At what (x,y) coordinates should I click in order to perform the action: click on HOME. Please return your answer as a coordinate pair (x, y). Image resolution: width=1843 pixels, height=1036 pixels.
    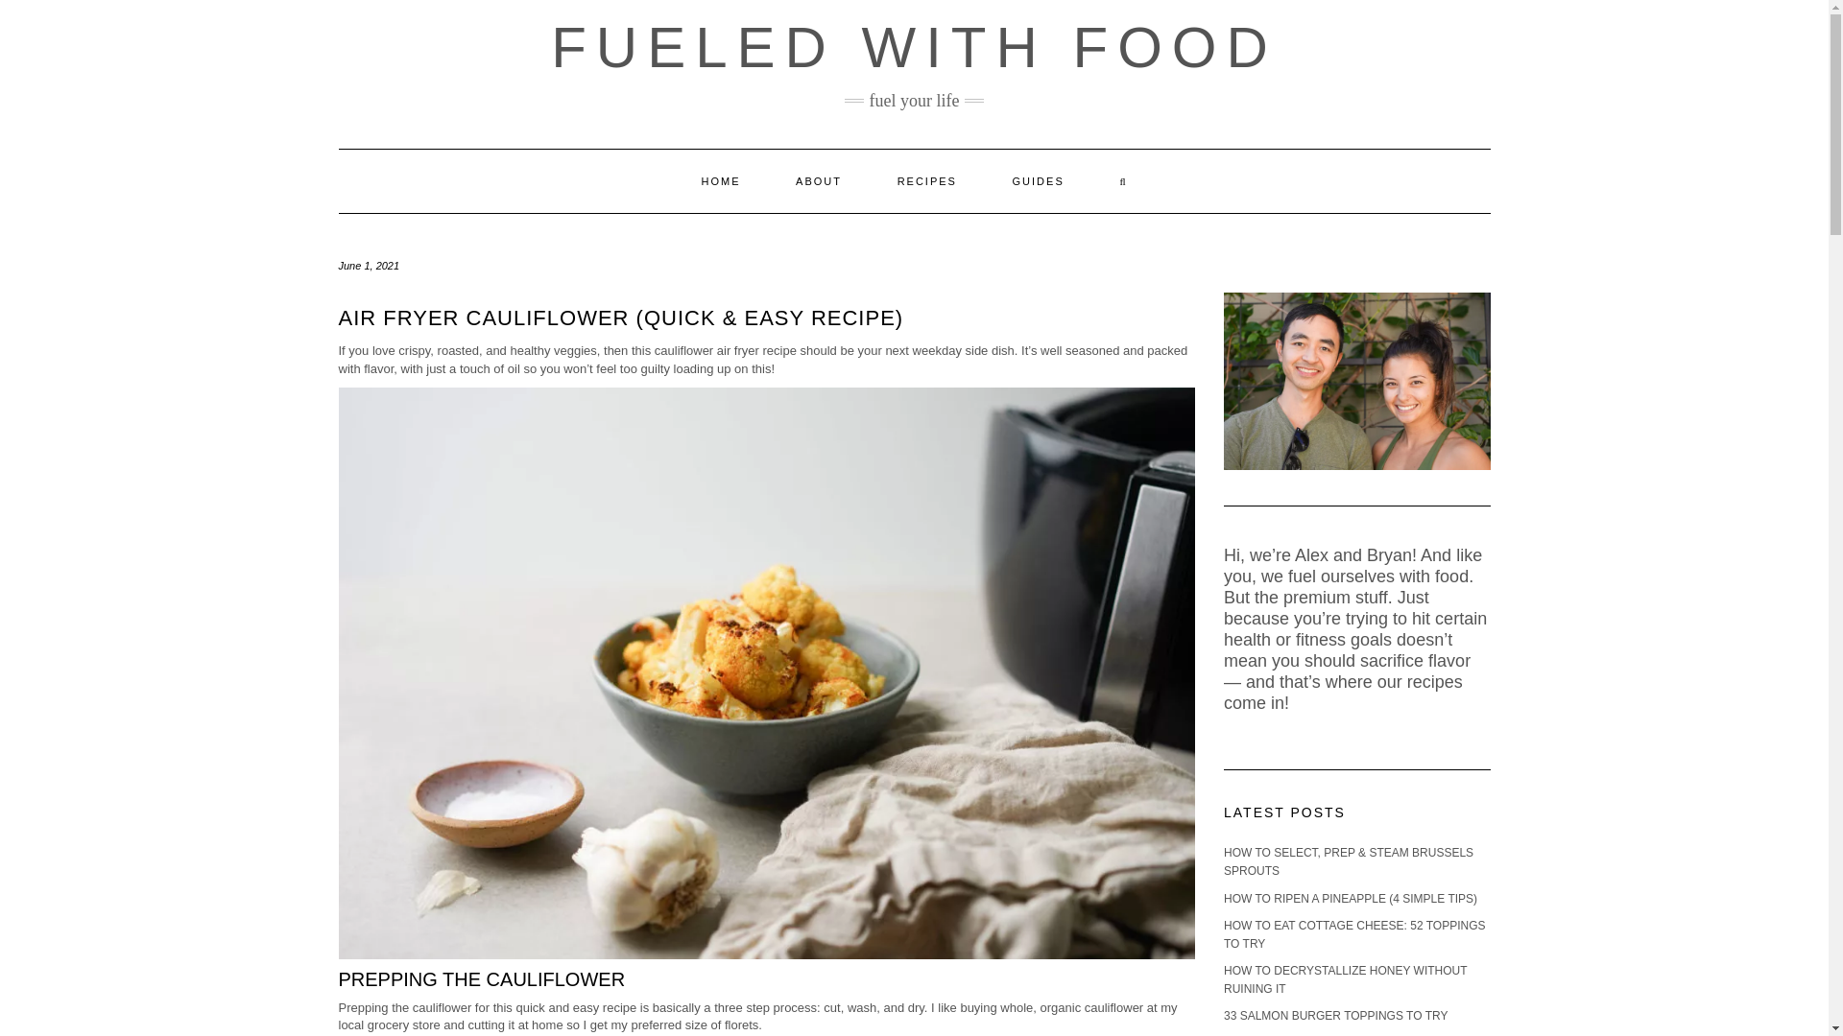
    Looking at the image, I should click on (720, 180).